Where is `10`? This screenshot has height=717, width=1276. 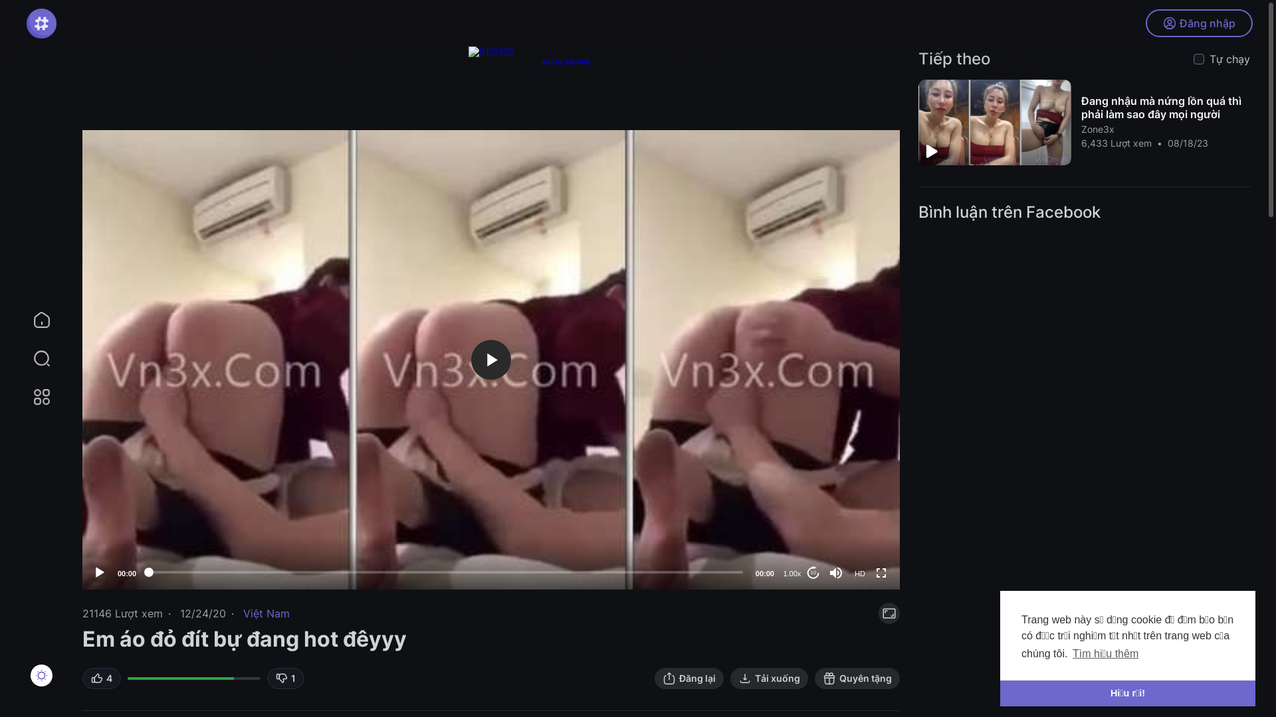
10 is located at coordinates (813, 573).